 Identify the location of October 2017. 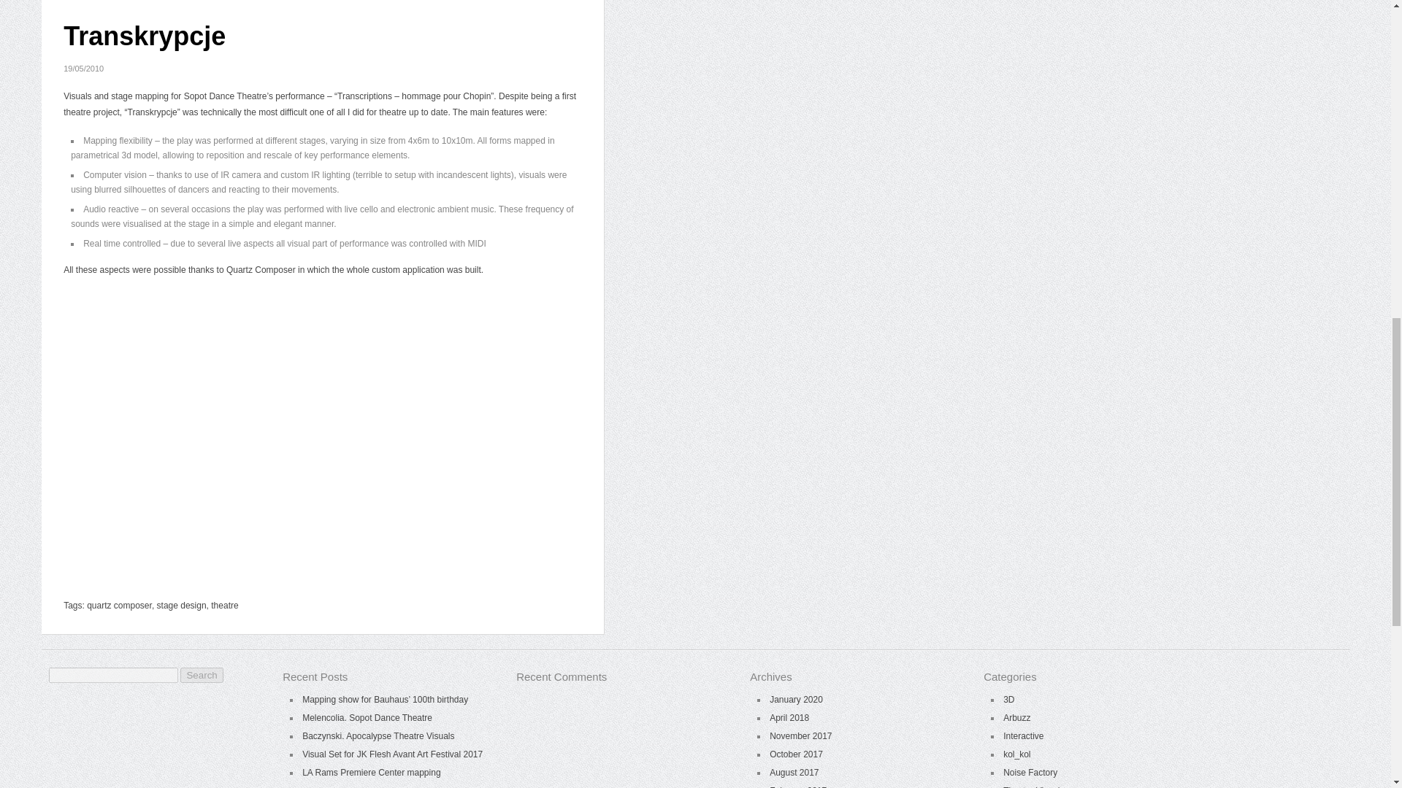
(796, 754).